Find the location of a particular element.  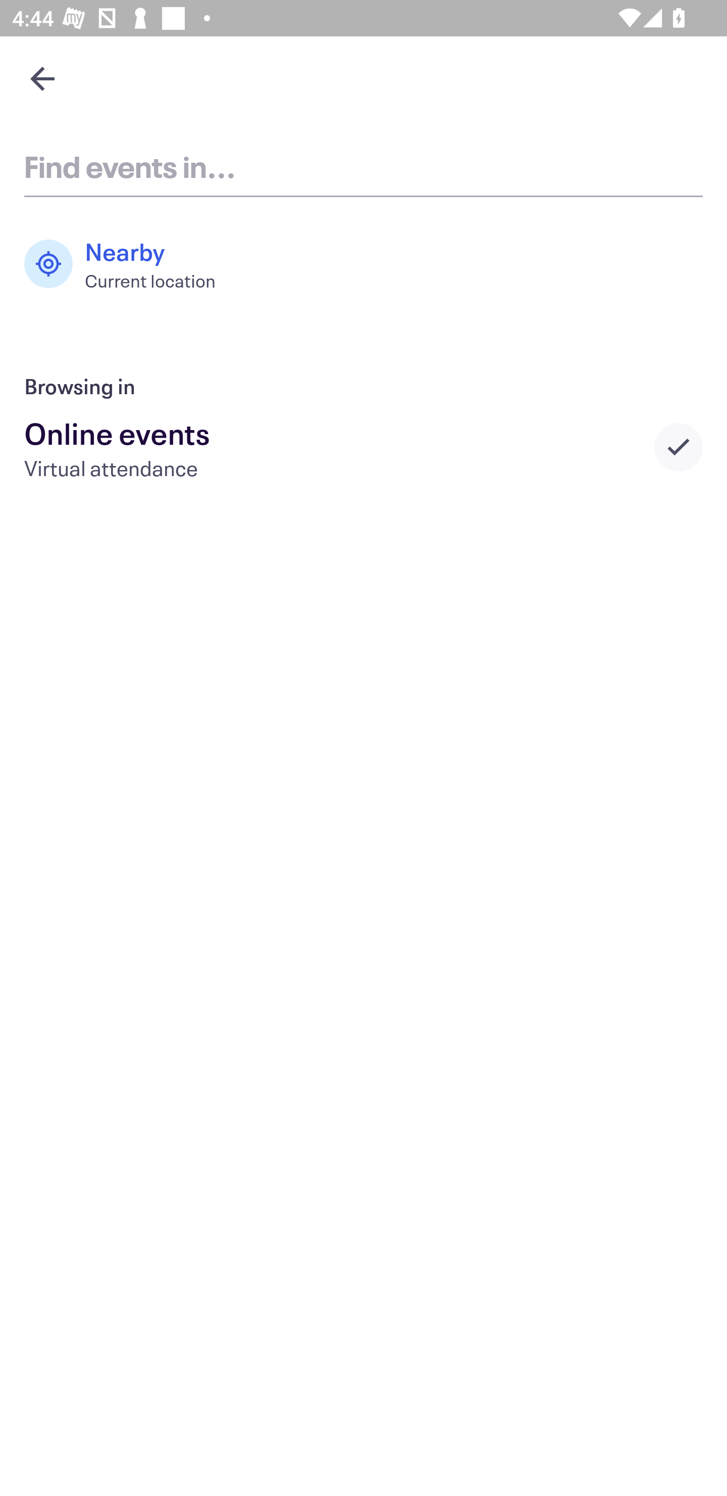

Online events Virtual attendance Selected city is located at coordinates (363, 447).